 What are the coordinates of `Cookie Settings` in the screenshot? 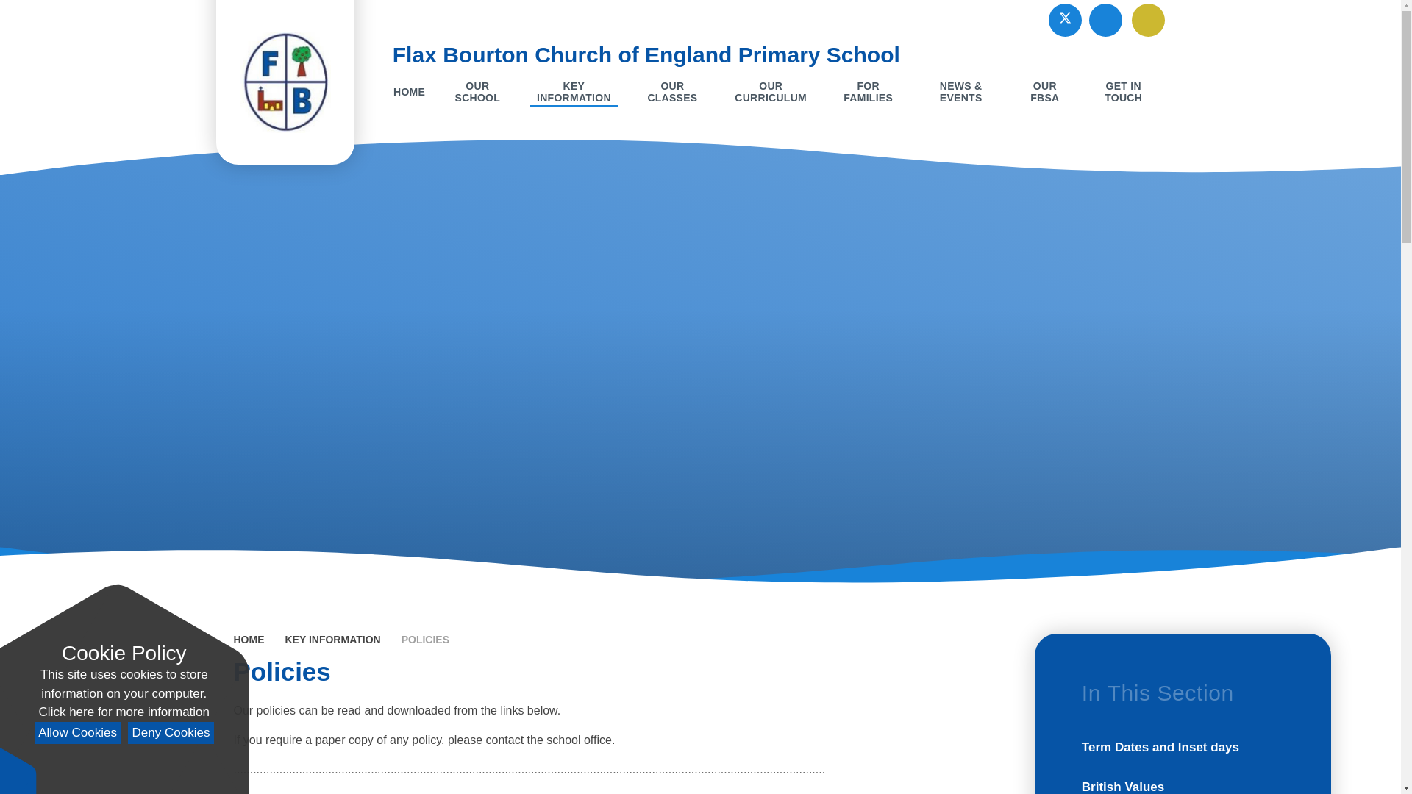 It's located at (18, 770).